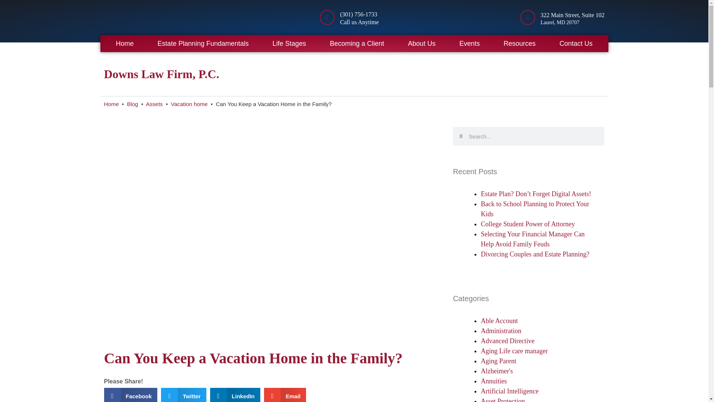 The width and height of the screenshot is (714, 402). What do you see at coordinates (357, 43) in the screenshot?
I see `Becoming a Client` at bounding box center [357, 43].